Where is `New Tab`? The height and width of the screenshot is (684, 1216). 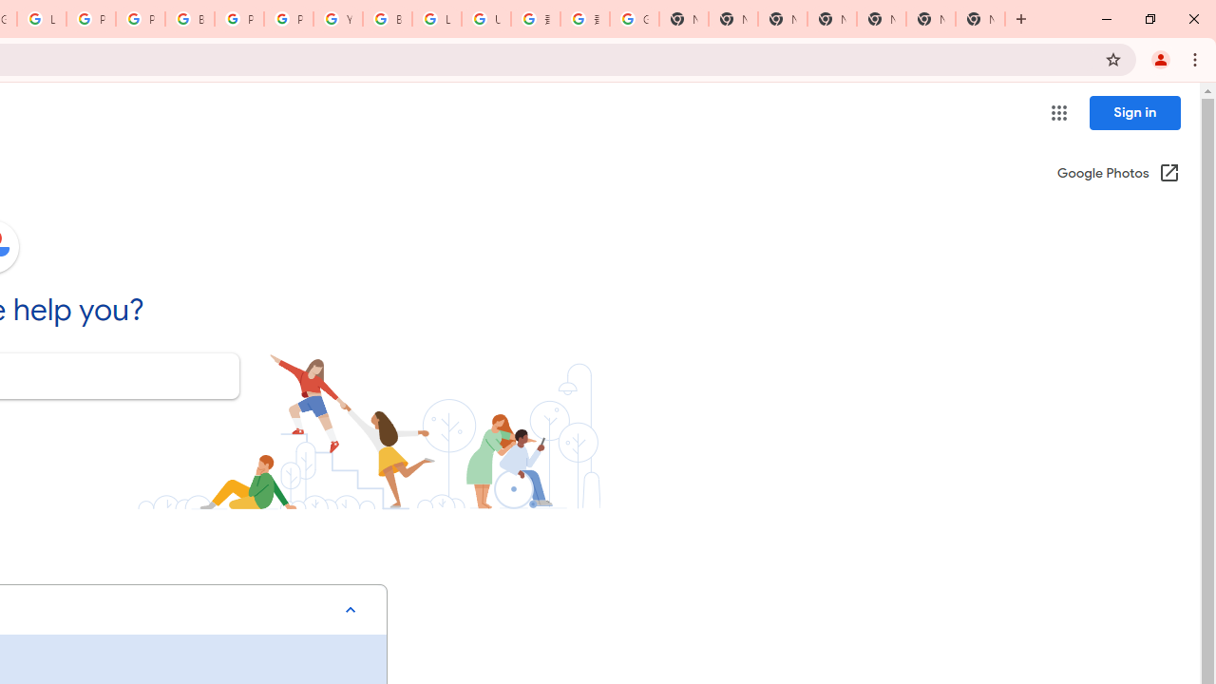 New Tab is located at coordinates (832, 19).